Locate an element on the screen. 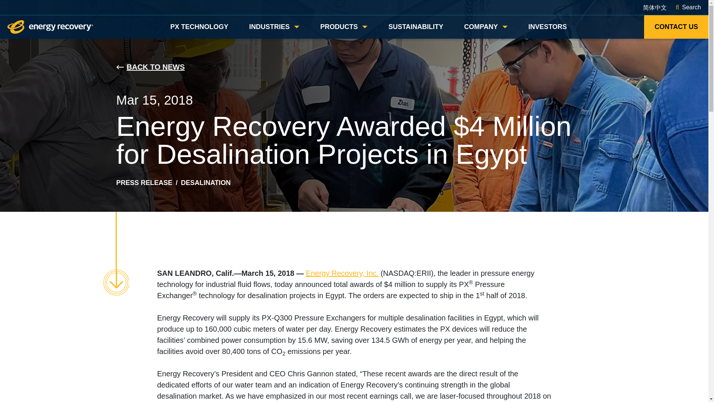 This screenshot has height=402, width=714. Open Company Submenu is located at coordinates (486, 27).